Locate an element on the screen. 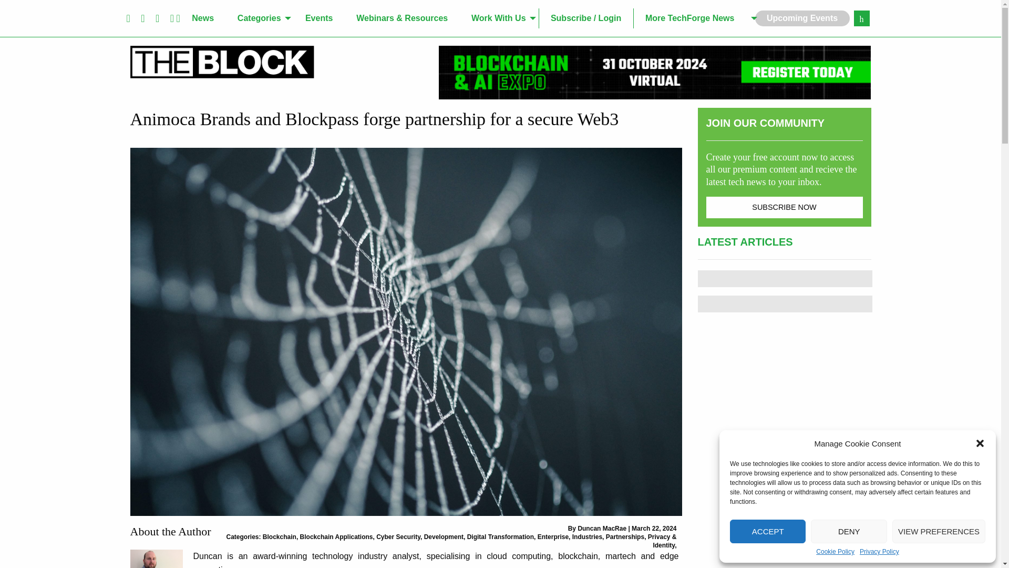  Categories is located at coordinates (259, 18).